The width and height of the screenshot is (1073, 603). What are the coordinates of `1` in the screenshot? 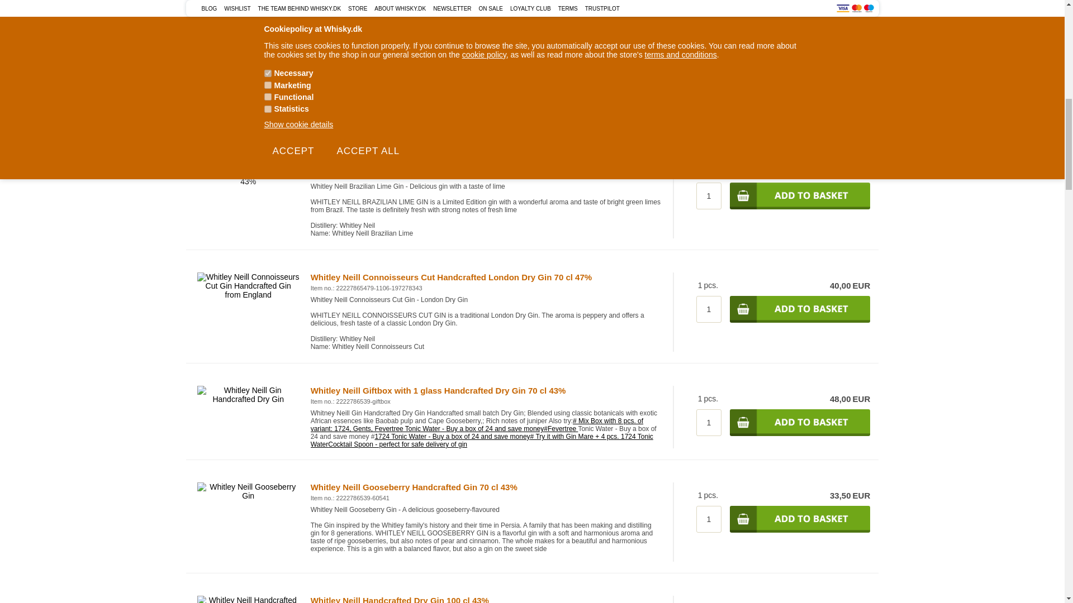 It's located at (709, 309).